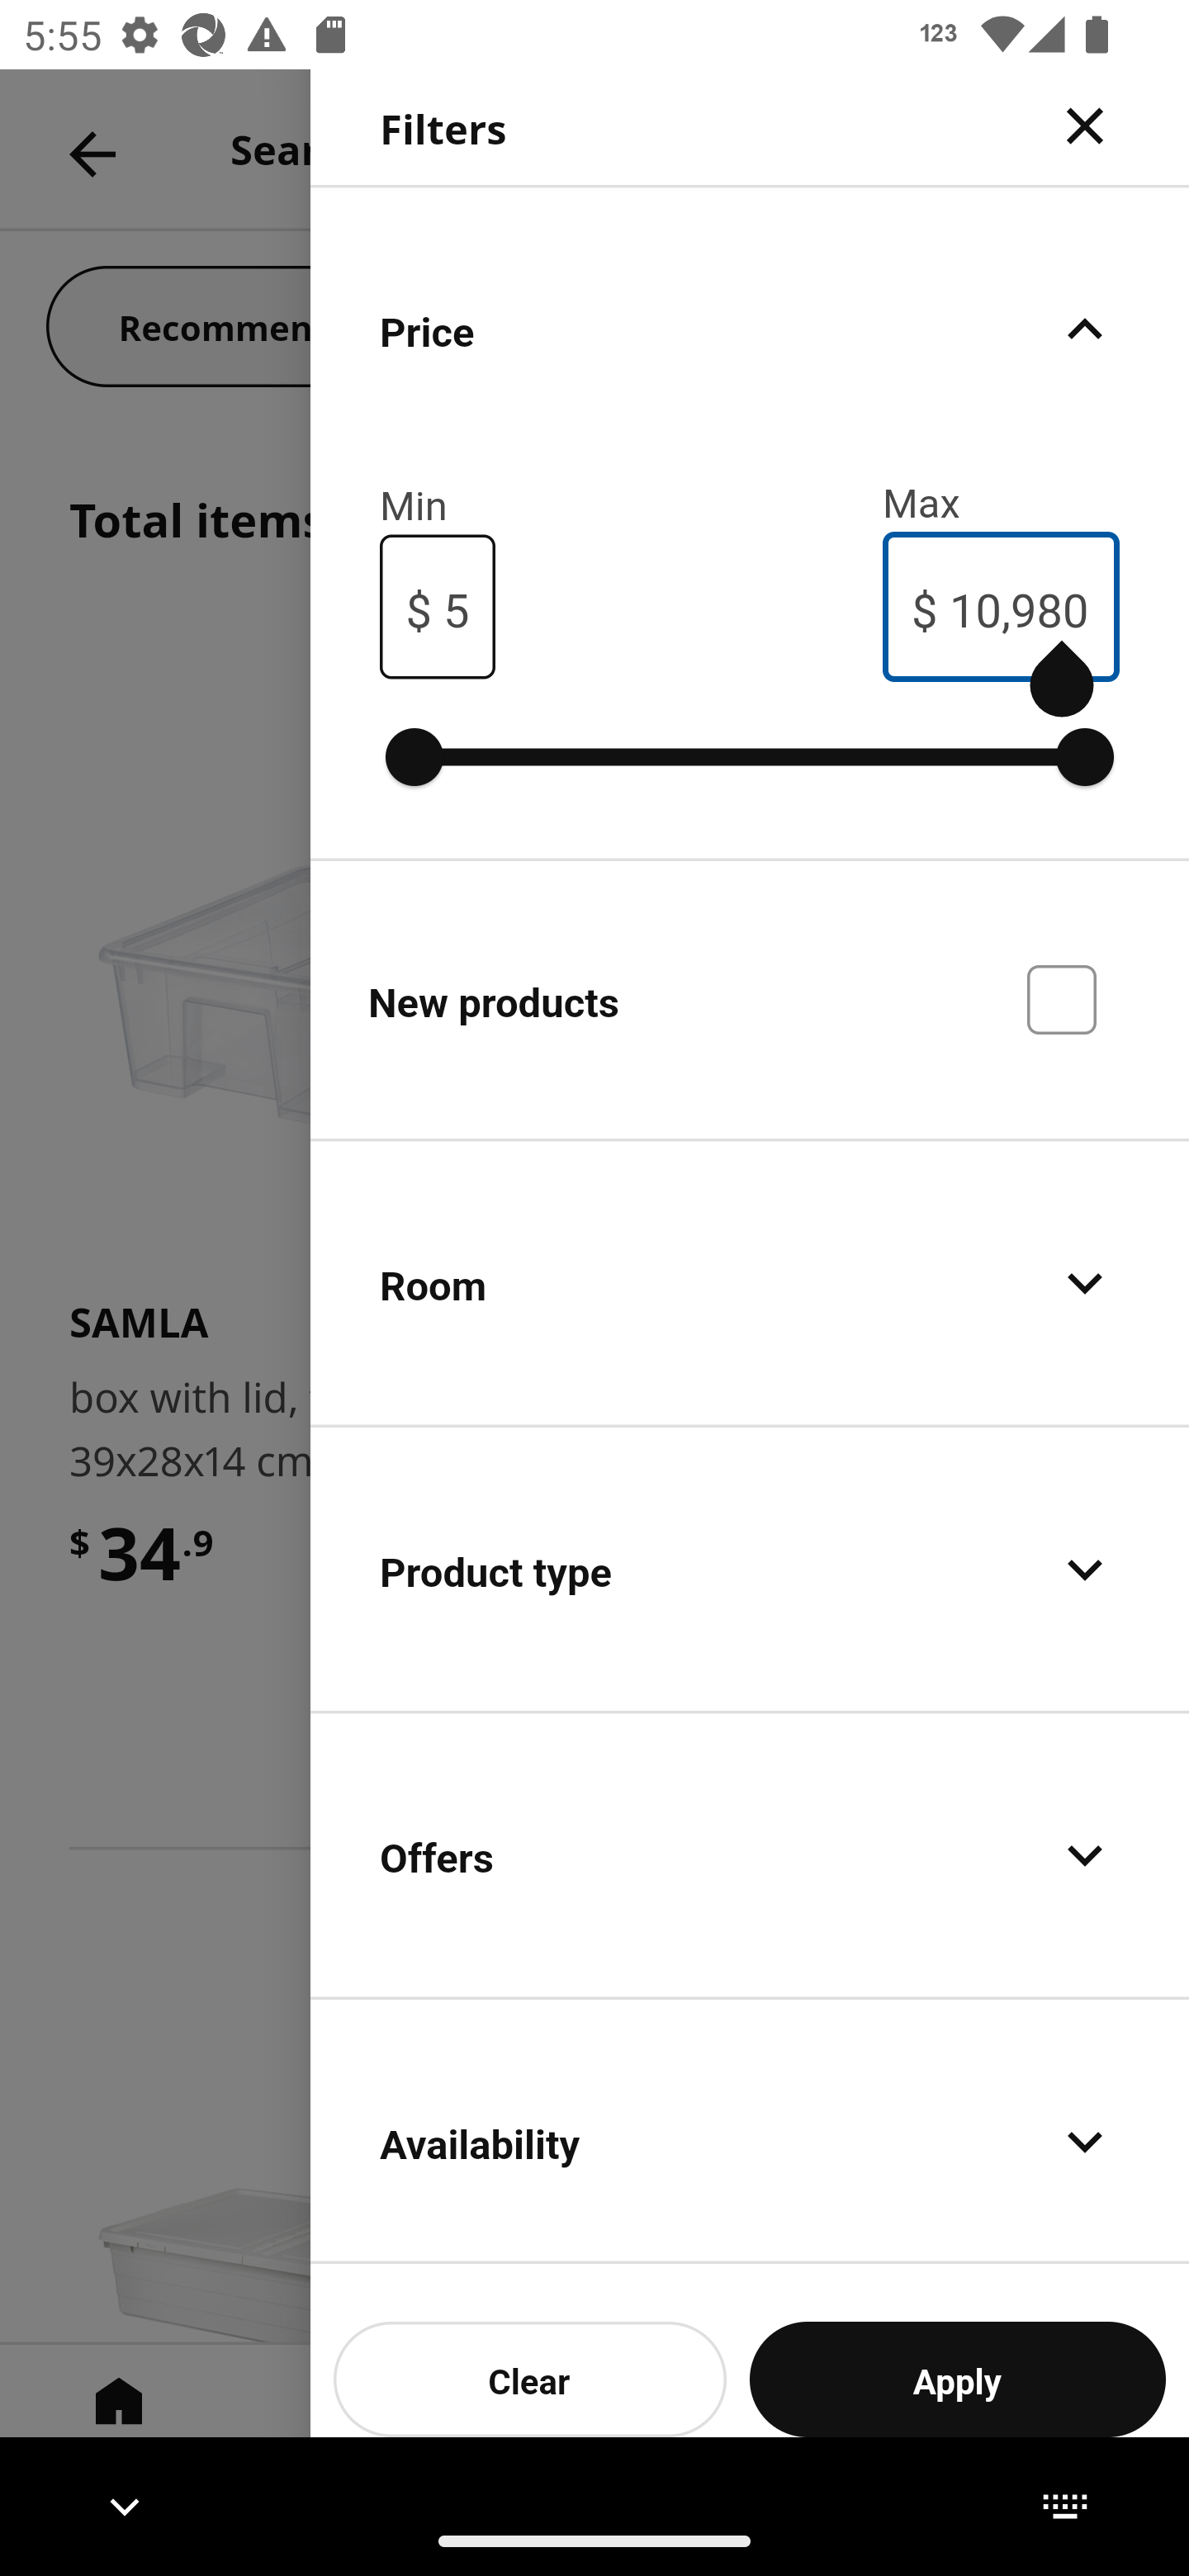 The height and width of the screenshot is (2576, 1189). Describe the element at coordinates (750, 1569) in the screenshot. I see `Product type` at that location.